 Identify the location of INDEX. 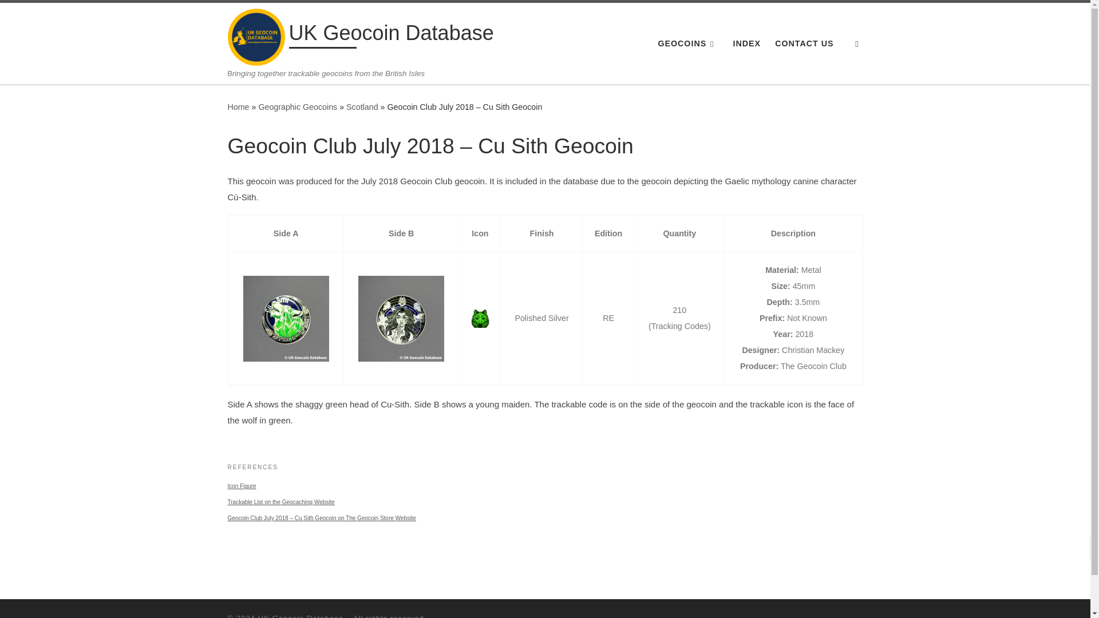
(746, 43).